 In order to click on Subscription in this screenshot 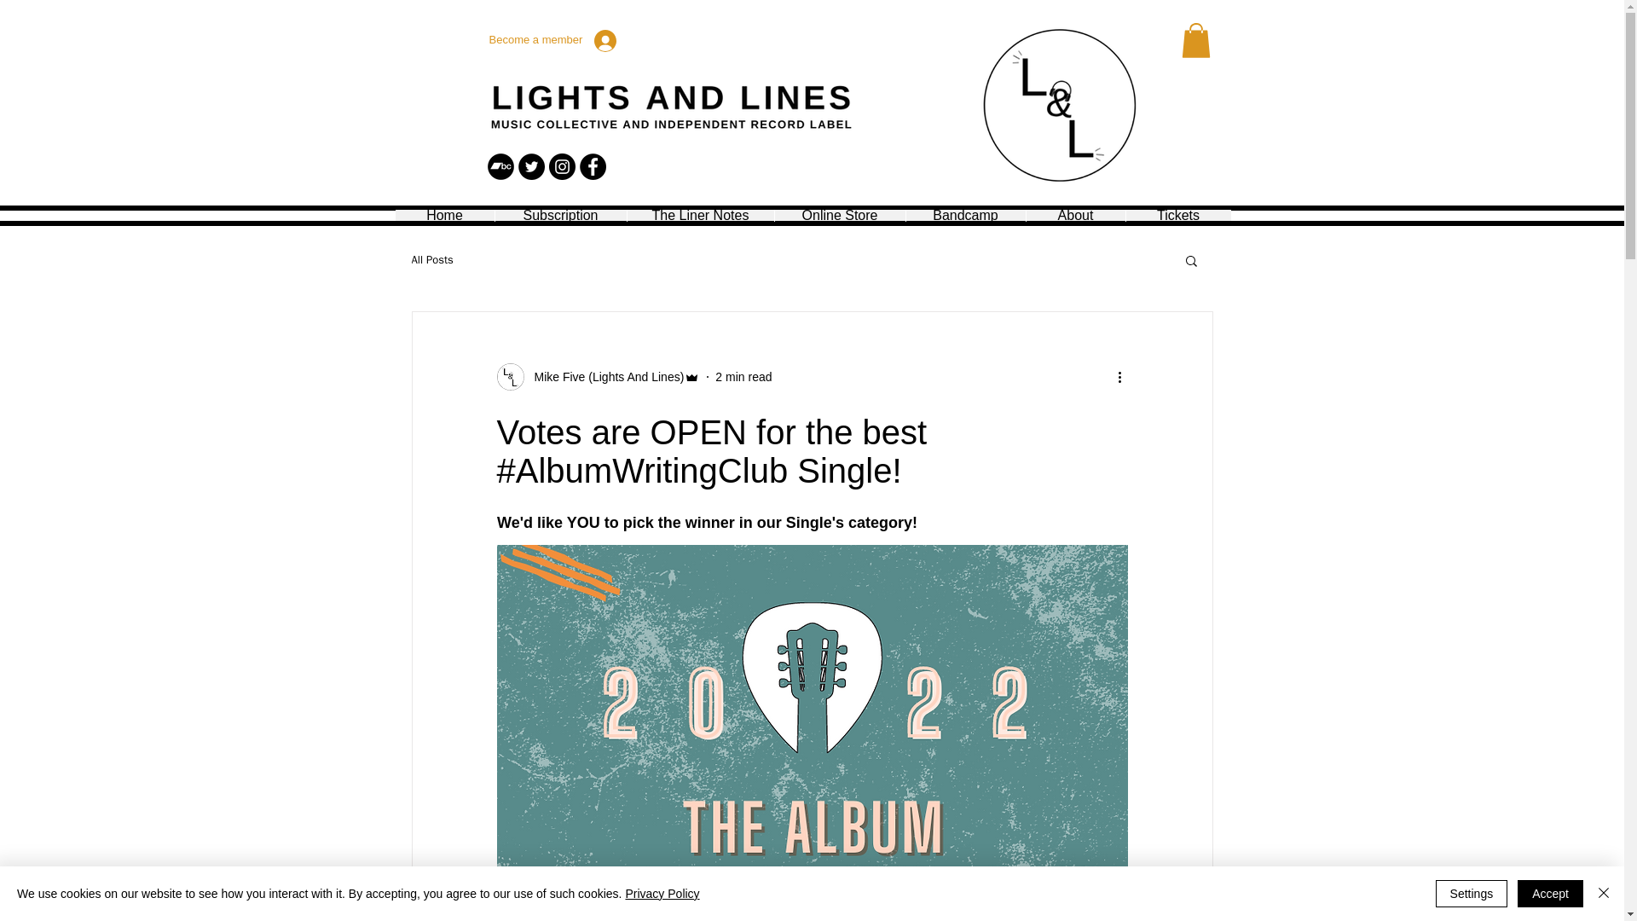, I will do `click(560, 215)`.